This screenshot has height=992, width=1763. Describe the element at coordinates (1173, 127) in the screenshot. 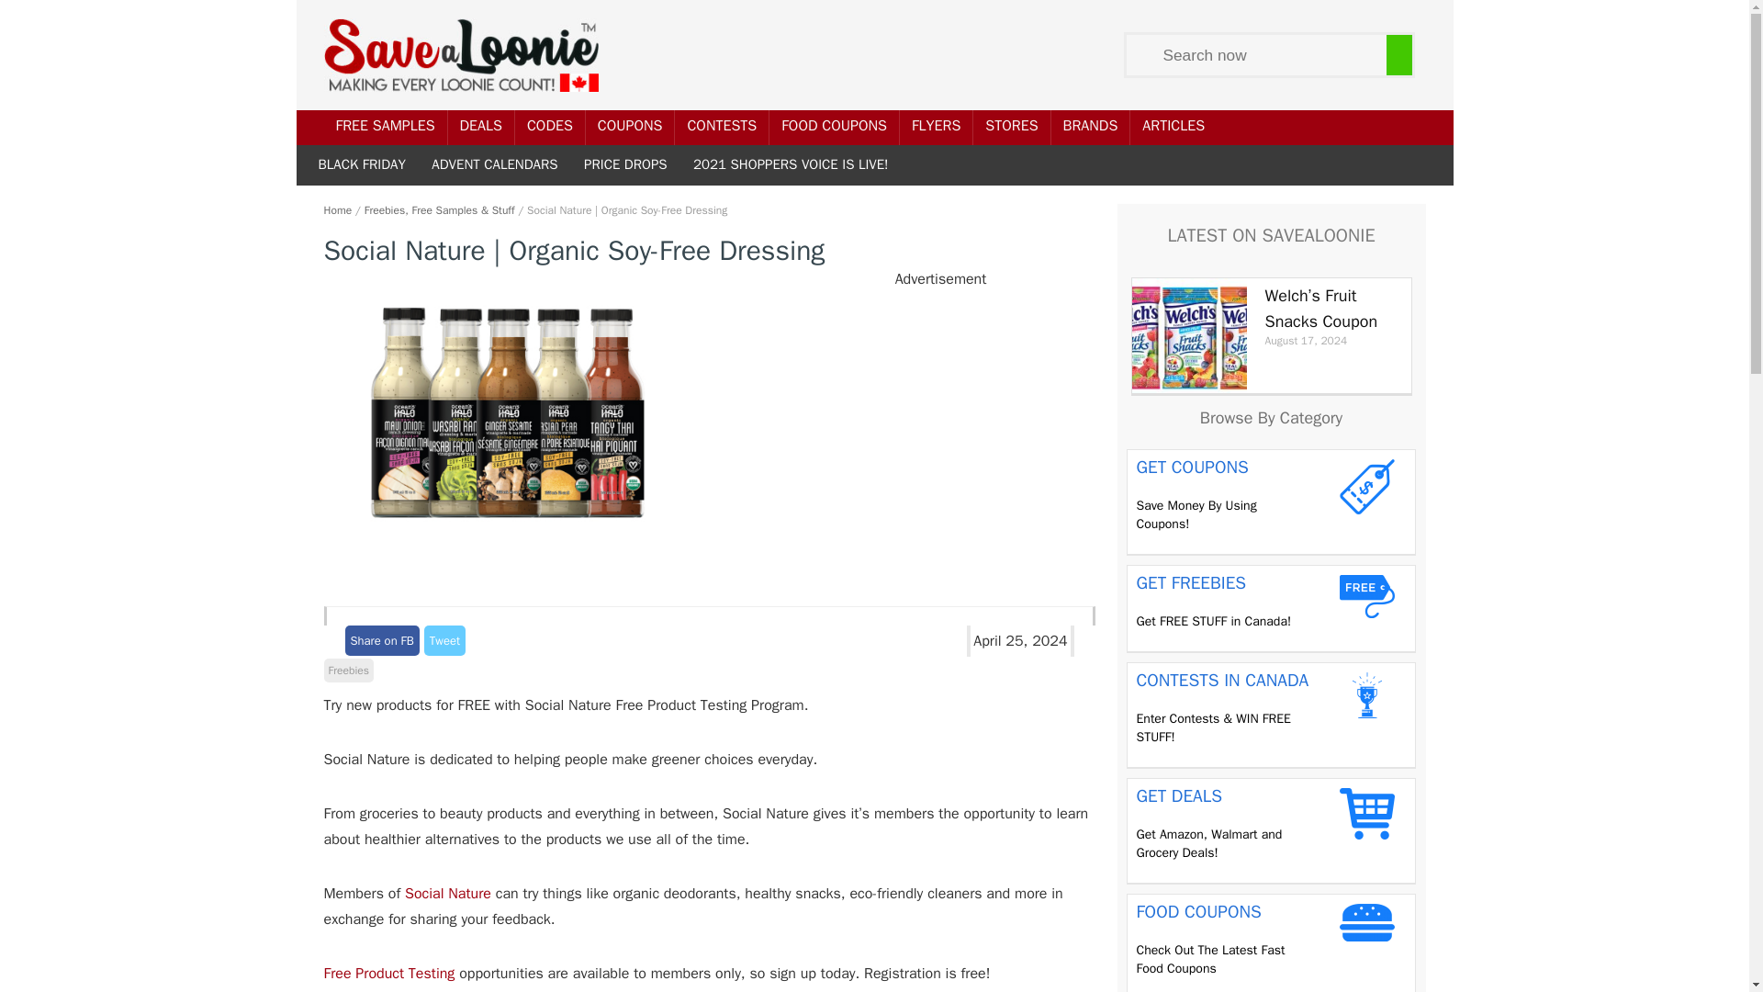

I see `Articles` at that location.